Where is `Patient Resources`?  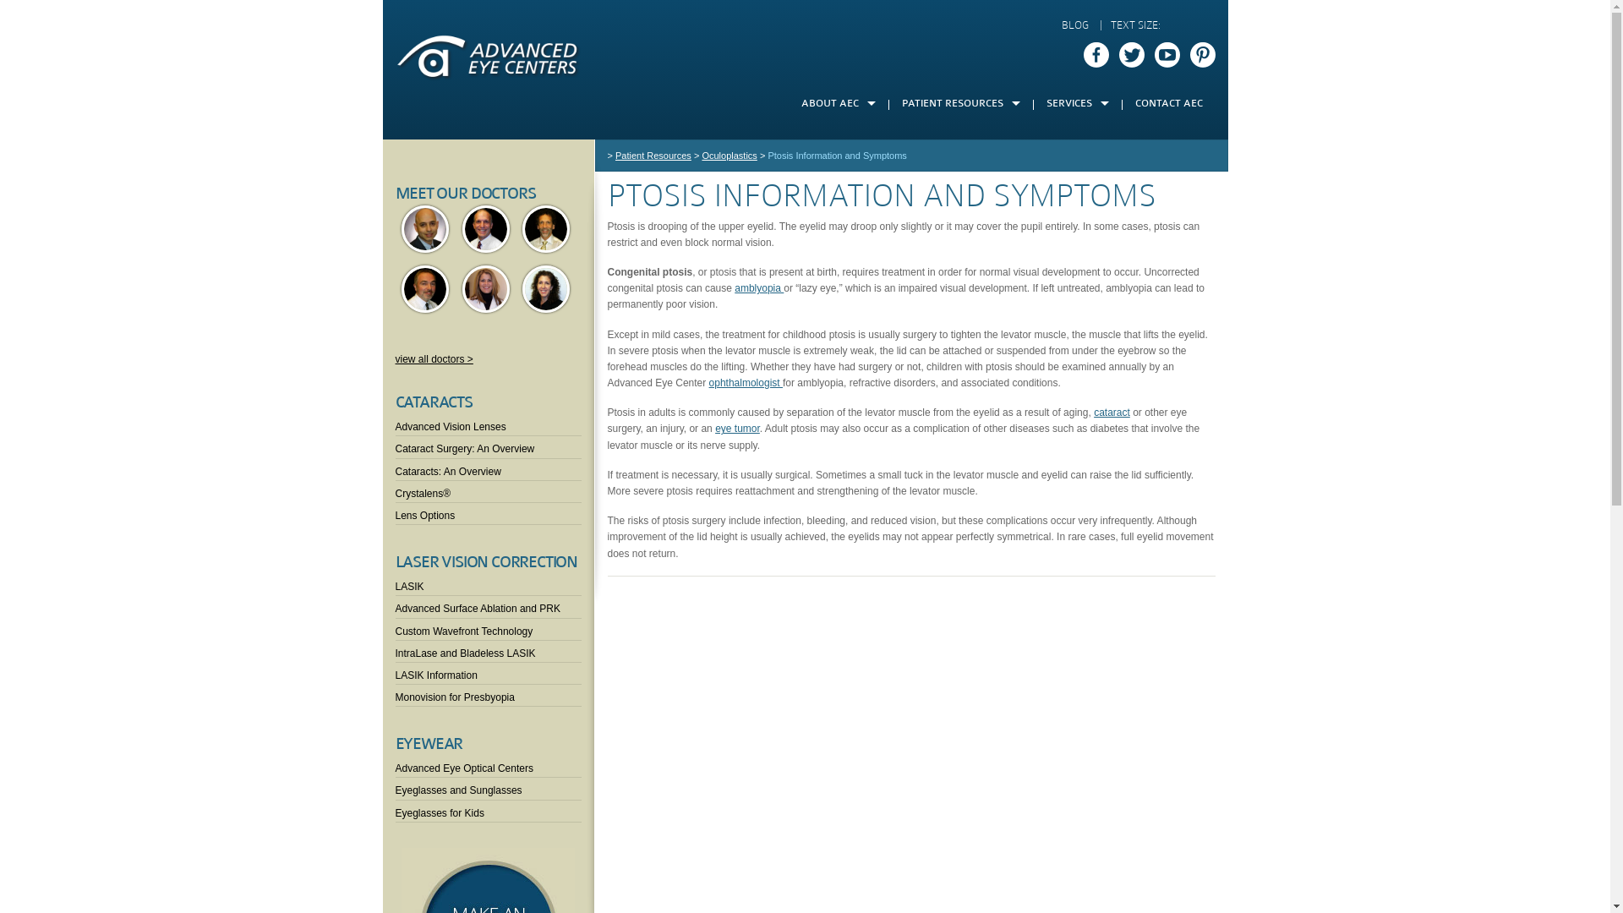 Patient Resources is located at coordinates (653, 156).